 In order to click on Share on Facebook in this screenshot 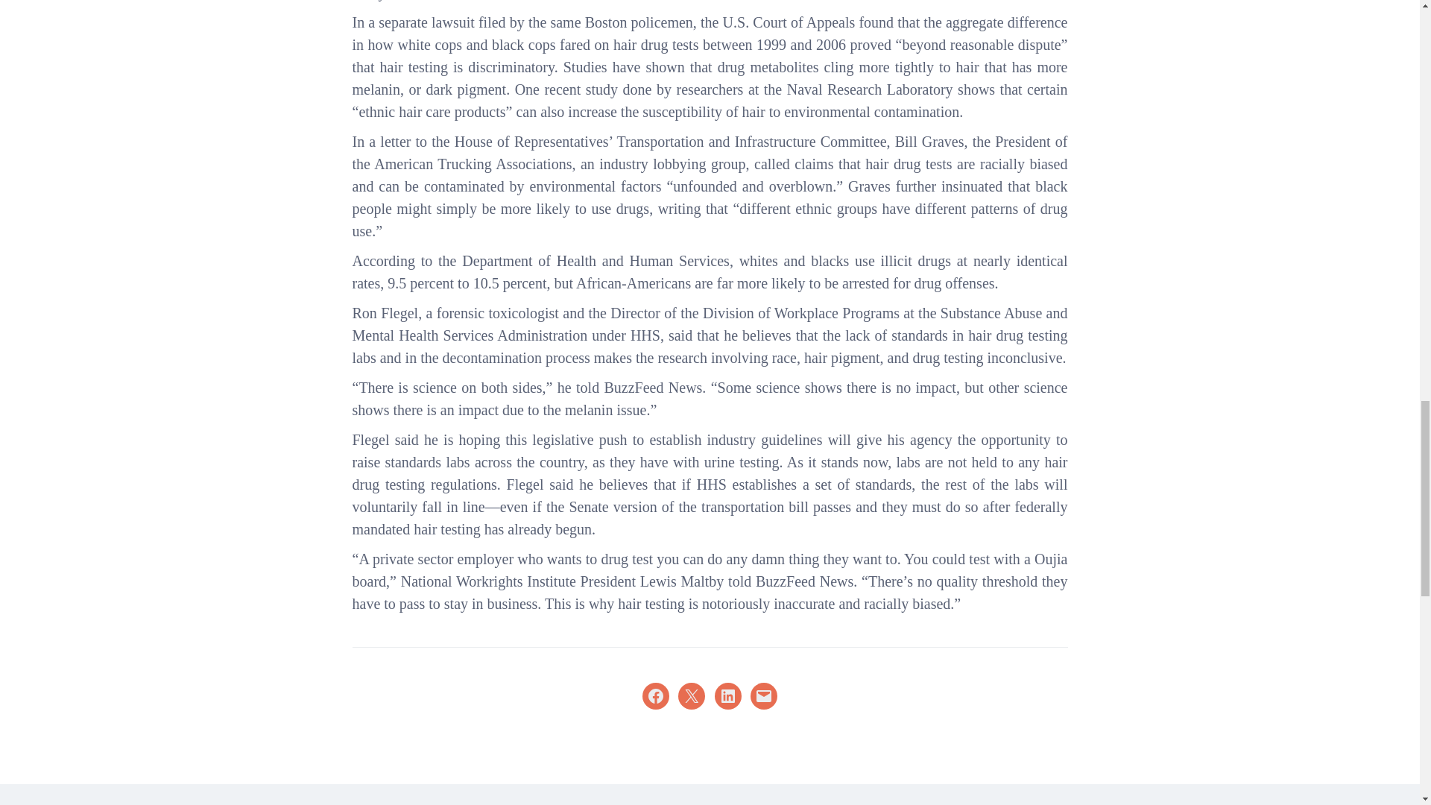, I will do `click(656, 695)`.